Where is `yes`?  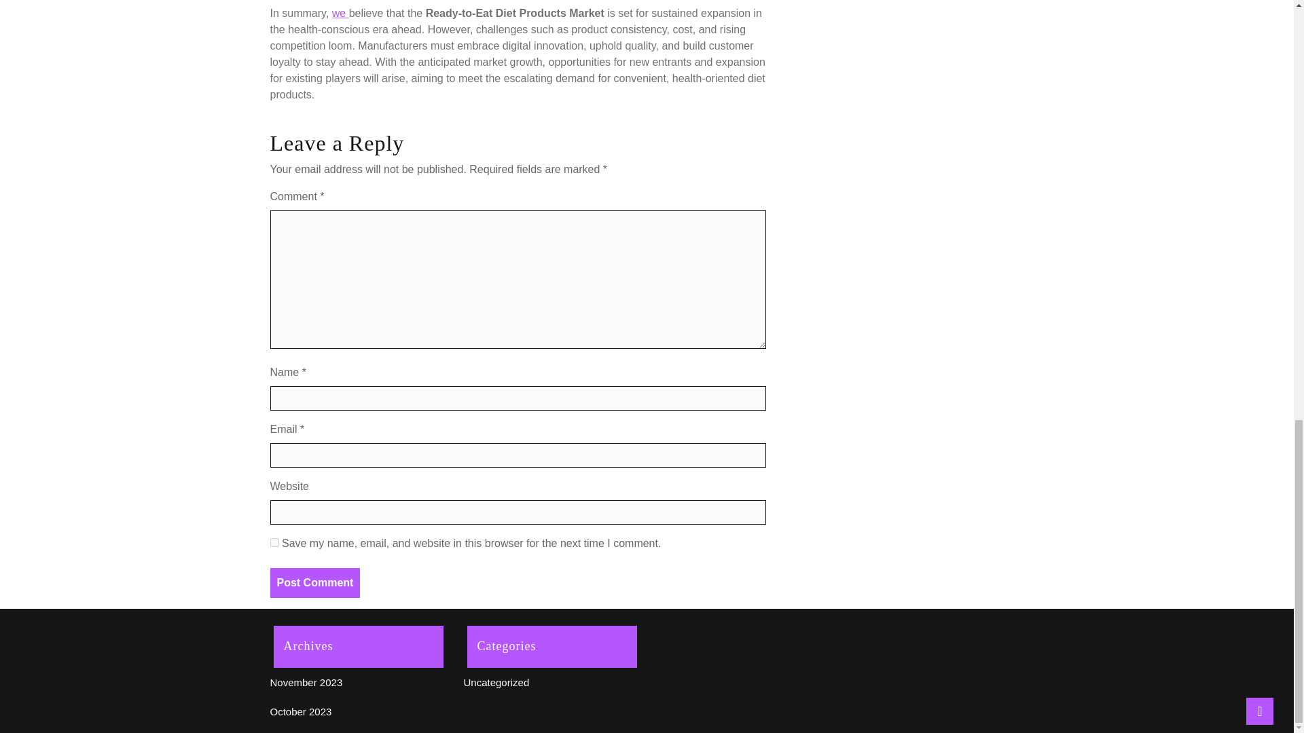
yes is located at coordinates (274, 542).